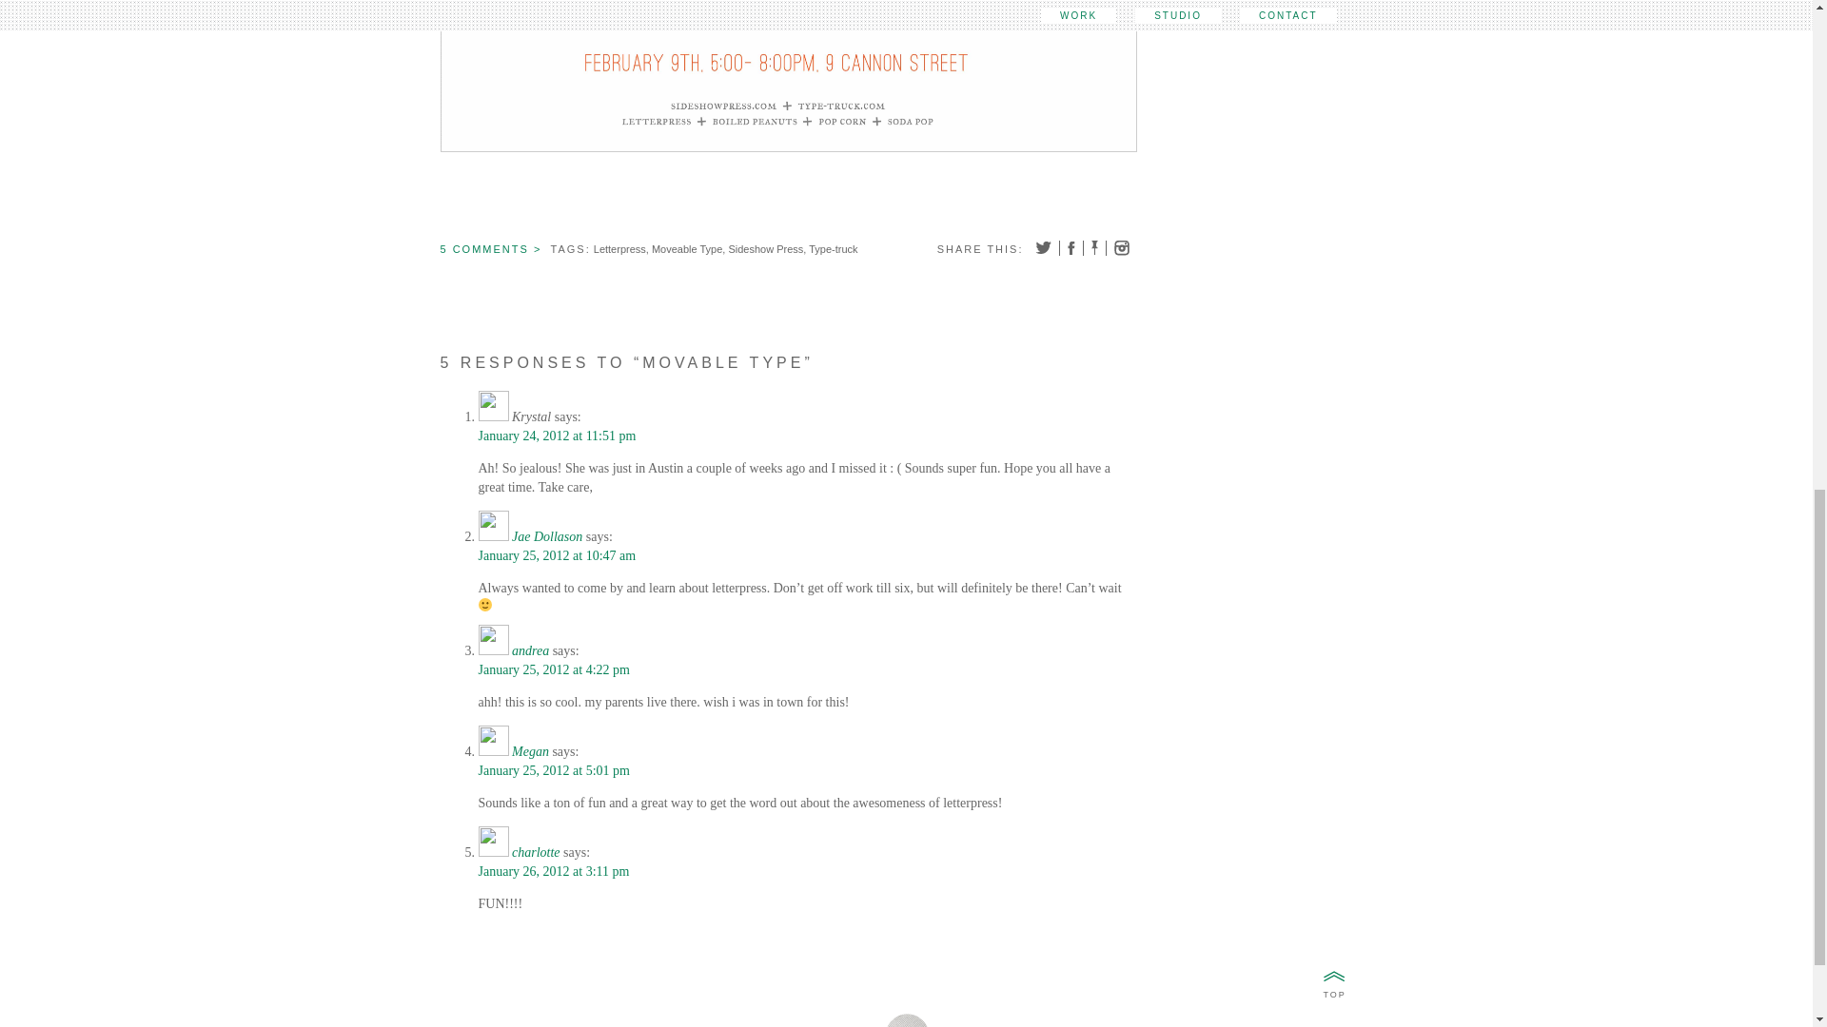 The height and width of the screenshot is (1027, 1827). Describe the element at coordinates (552, 871) in the screenshot. I see `January 26, 2012 at 3:11 pm` at that location.